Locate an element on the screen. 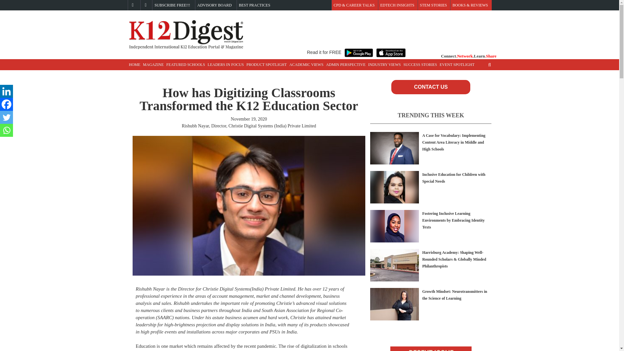  SUBSCRIBE FREE!!! is located at coordinates (172, 5).